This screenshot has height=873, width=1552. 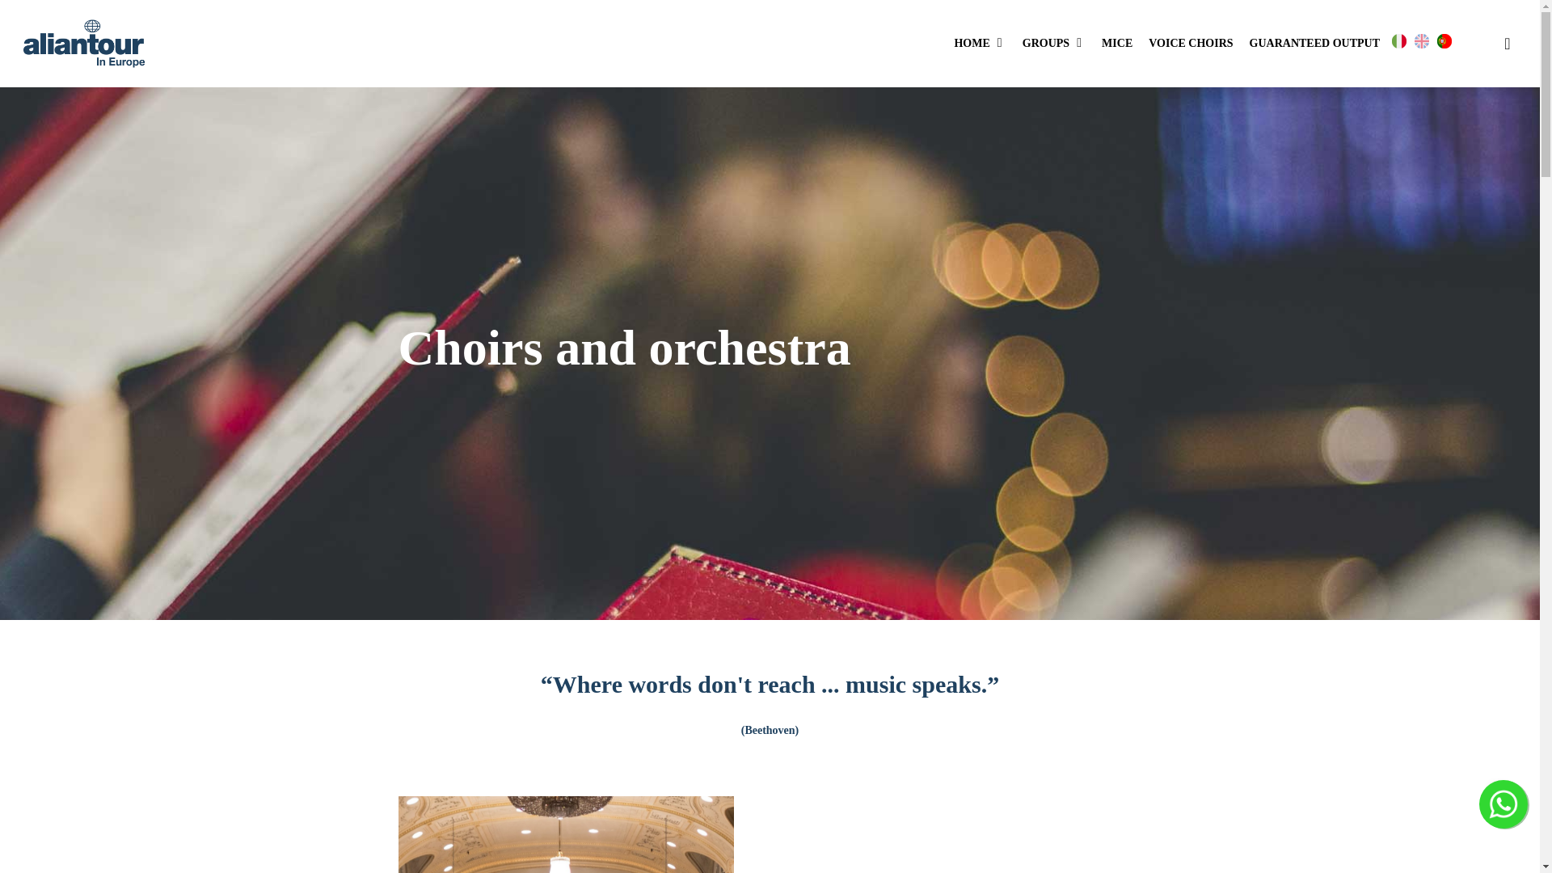 I want to click on account, so click(x=1507, y=44).